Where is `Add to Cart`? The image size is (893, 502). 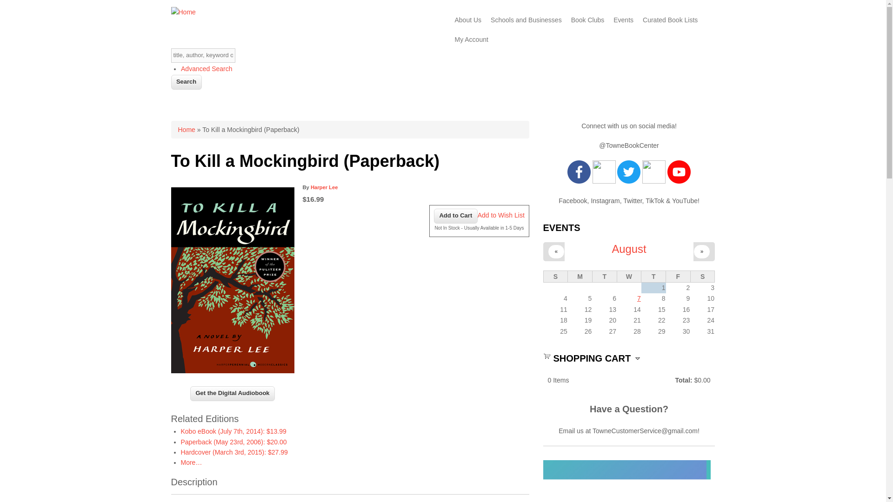 Add to Cart is located at coordinates (456, 216).